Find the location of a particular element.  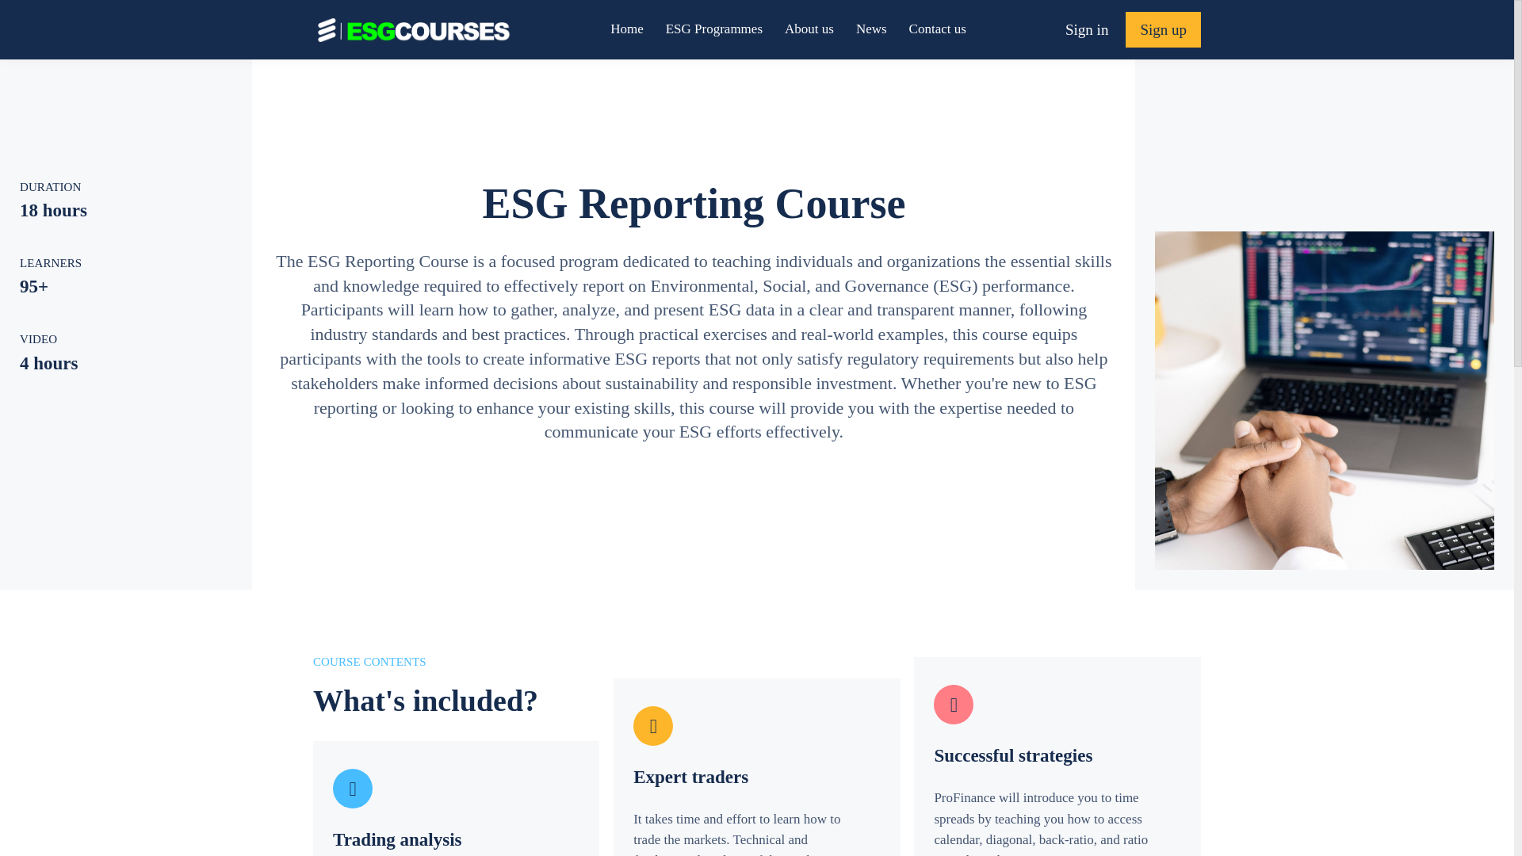

Contact us is located at coordinates (937, 29).